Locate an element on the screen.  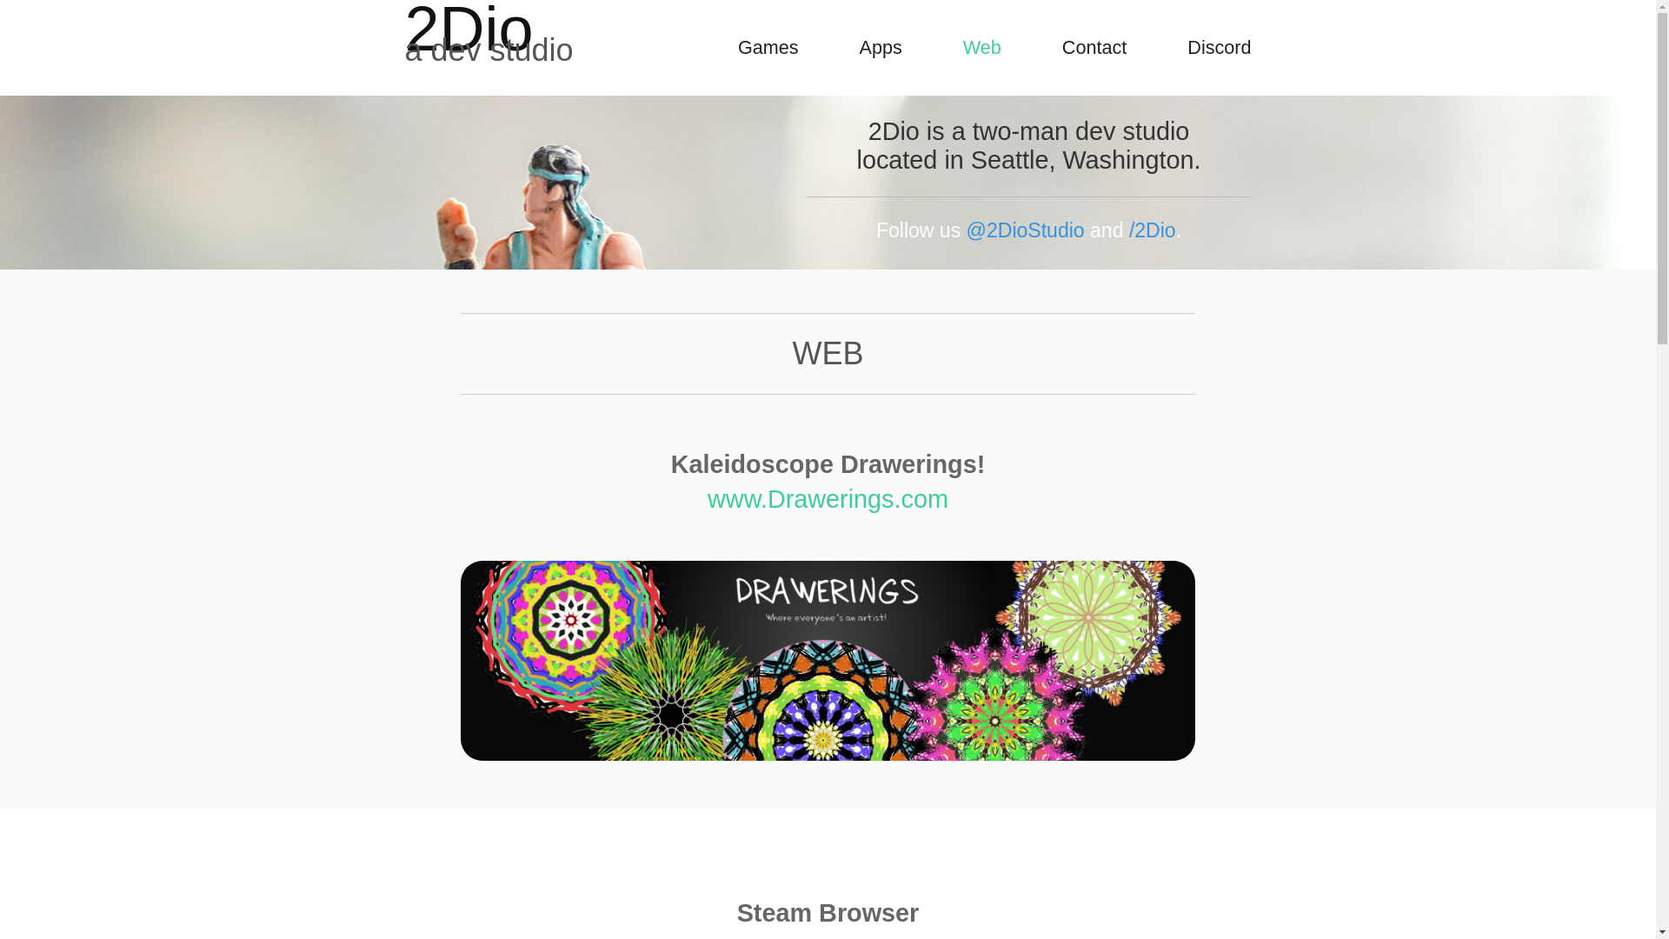
Web is located at coordinates (982, 47).